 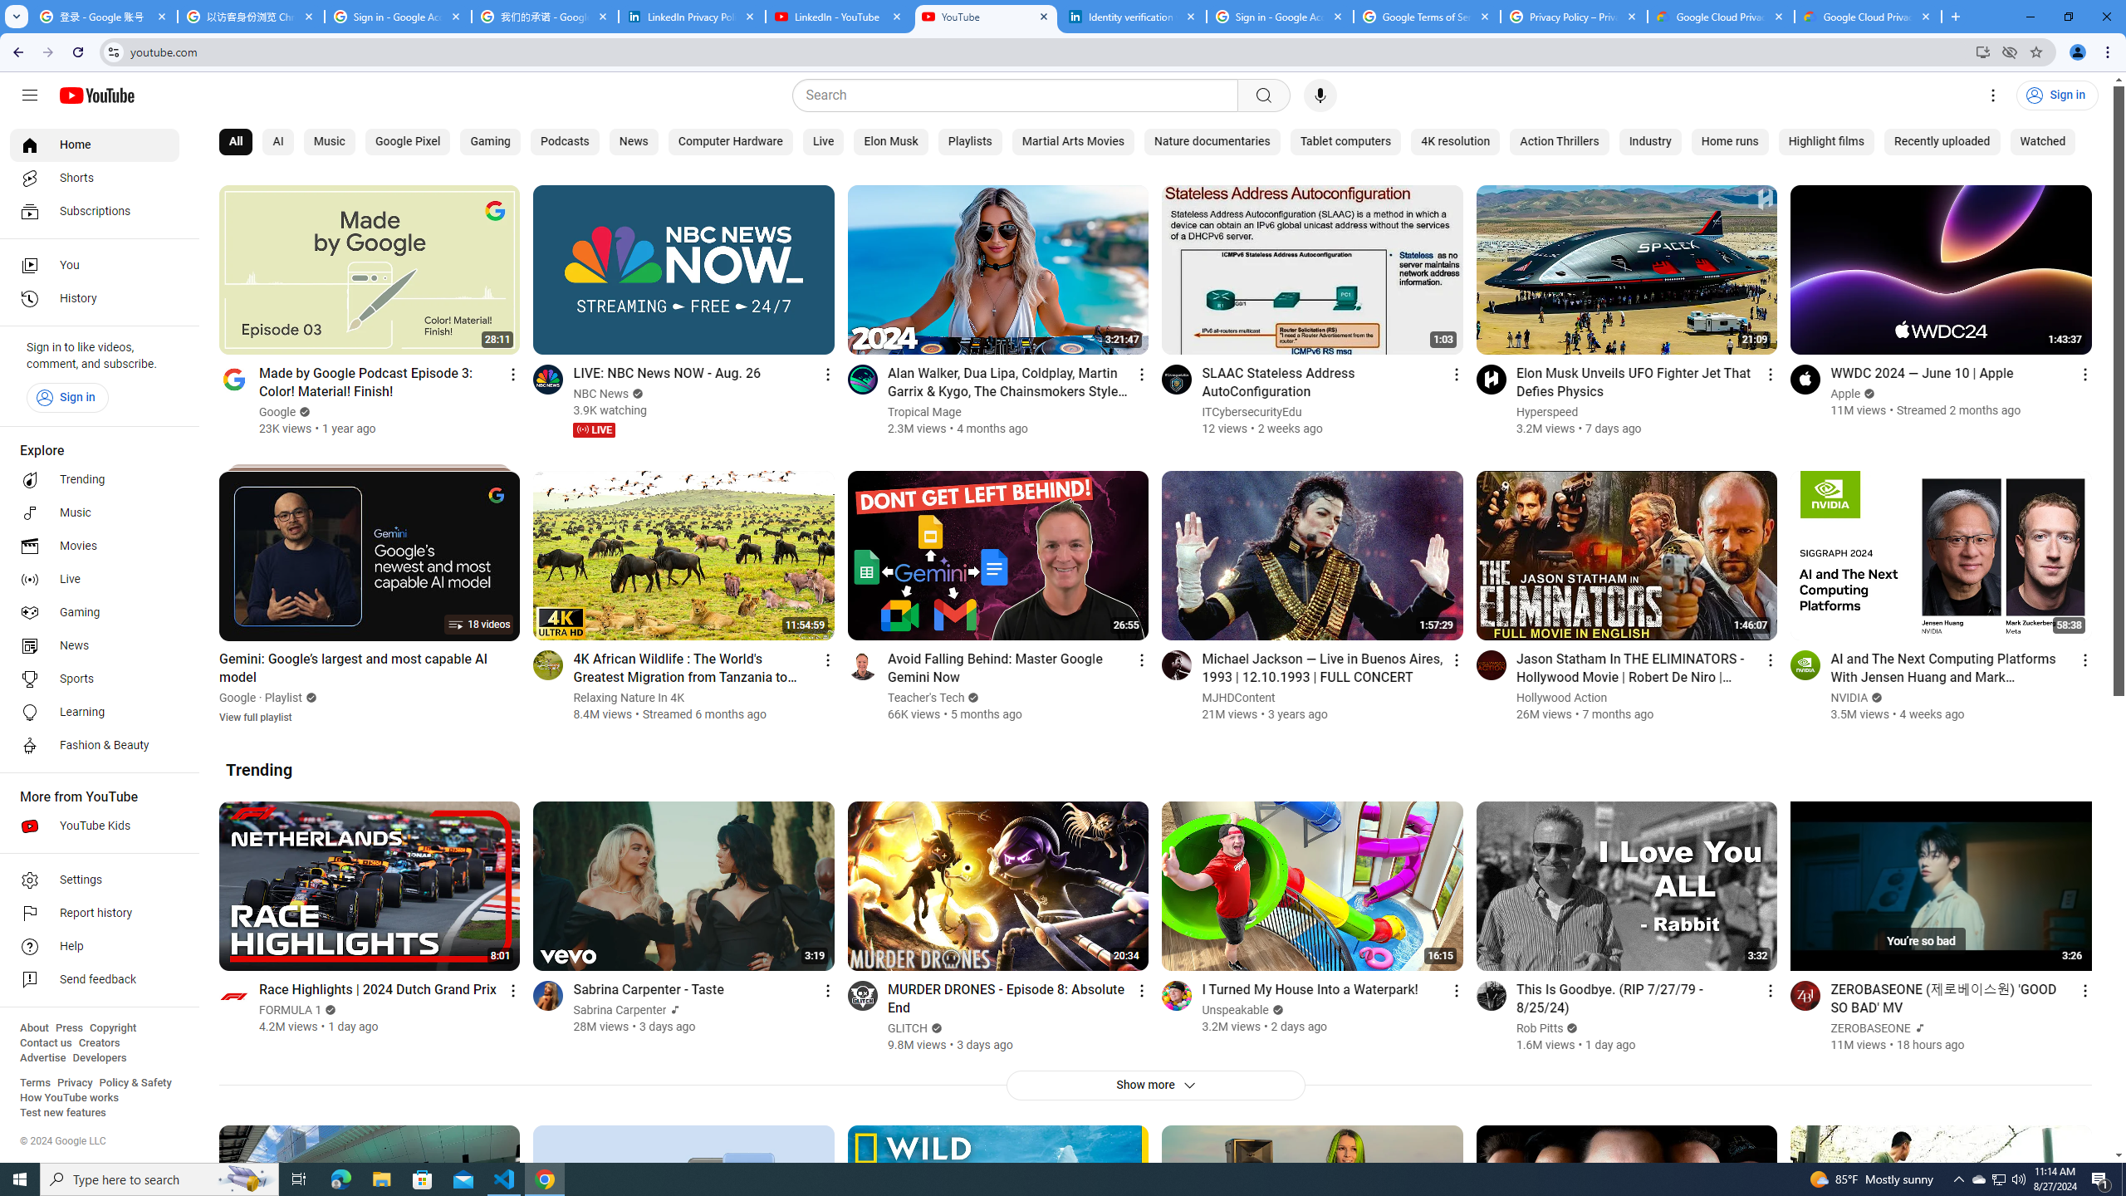 What do you see at coordinates (1239, 698) in the screenshot?
I see `MJHDContent` at bounding box center [1239, 698].